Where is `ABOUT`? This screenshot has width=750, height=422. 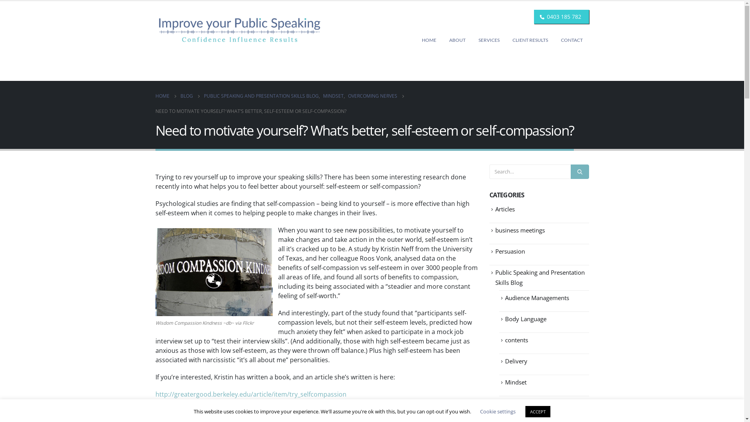 ABOUT is located at coordinates (457, 40).